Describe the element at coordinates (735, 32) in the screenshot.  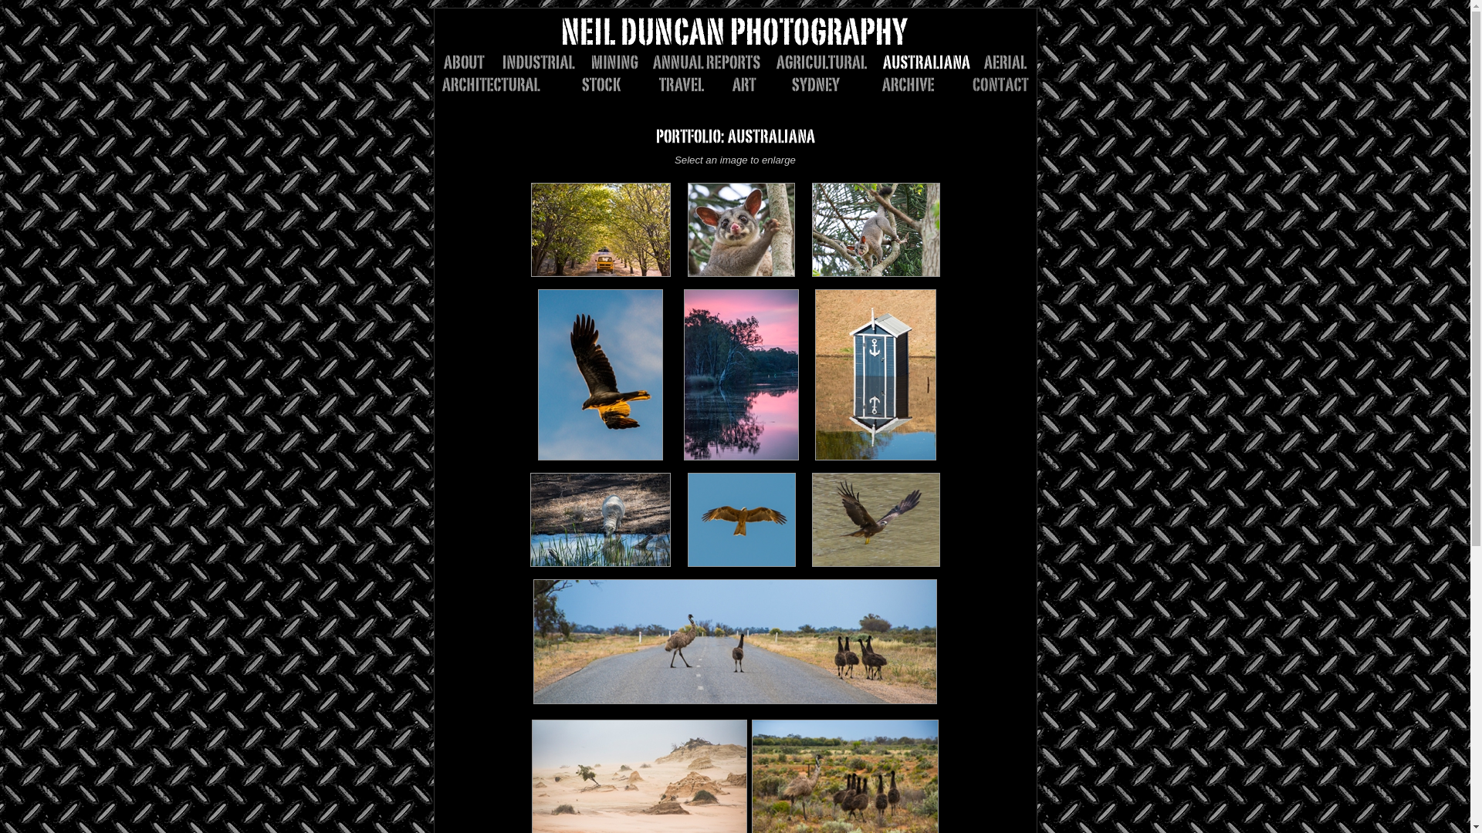
I see `NEIL DUNCAN PHOTOGRAPHY` at that location.